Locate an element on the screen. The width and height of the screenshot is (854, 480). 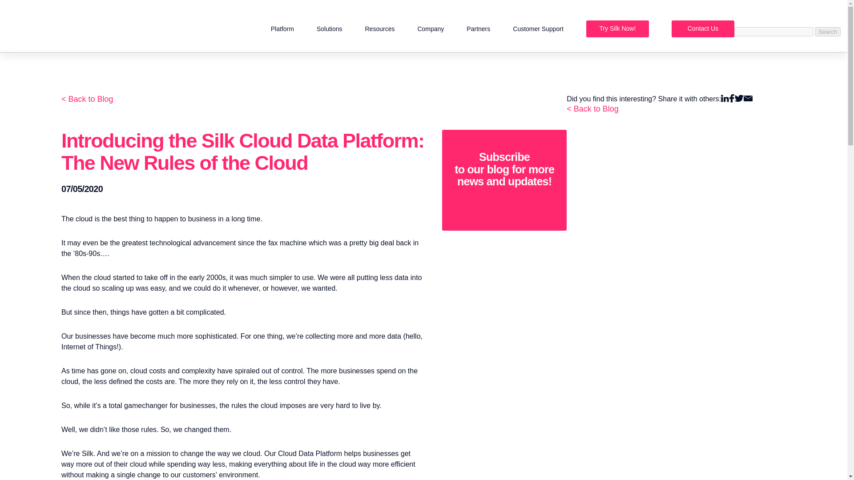
Search is located at coordinates (827, 32).